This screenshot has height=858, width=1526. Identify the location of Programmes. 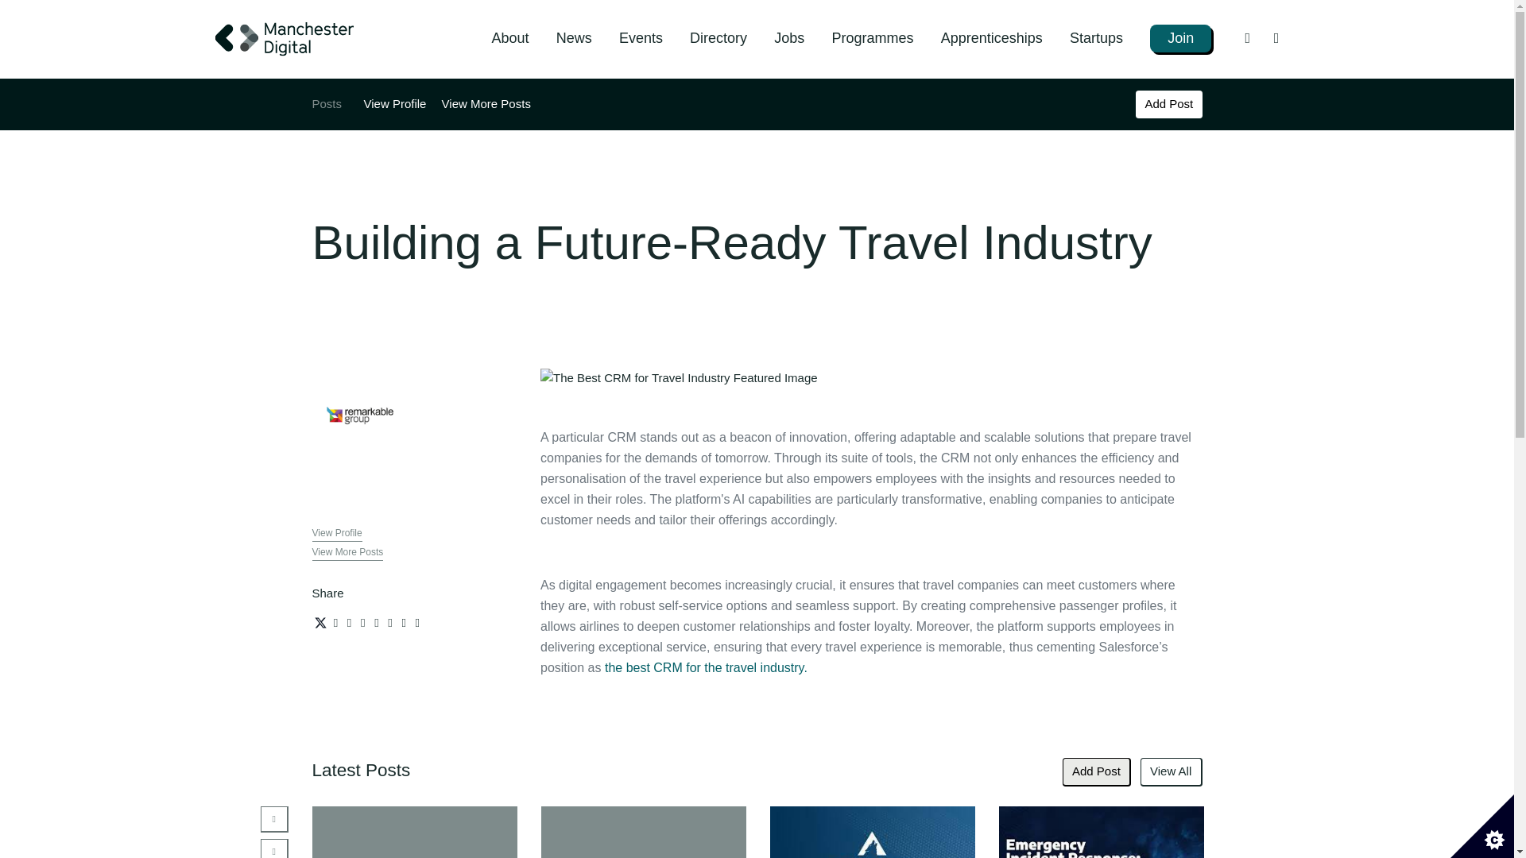
(872, 38).